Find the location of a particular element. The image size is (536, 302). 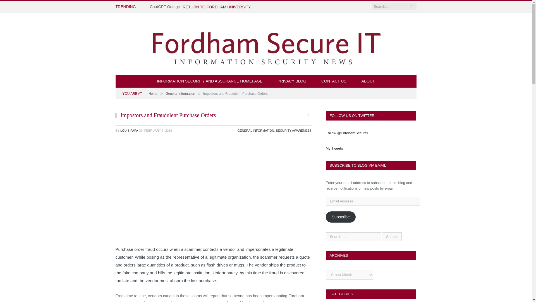

CONTACT US is located at coordinates (334, 81).